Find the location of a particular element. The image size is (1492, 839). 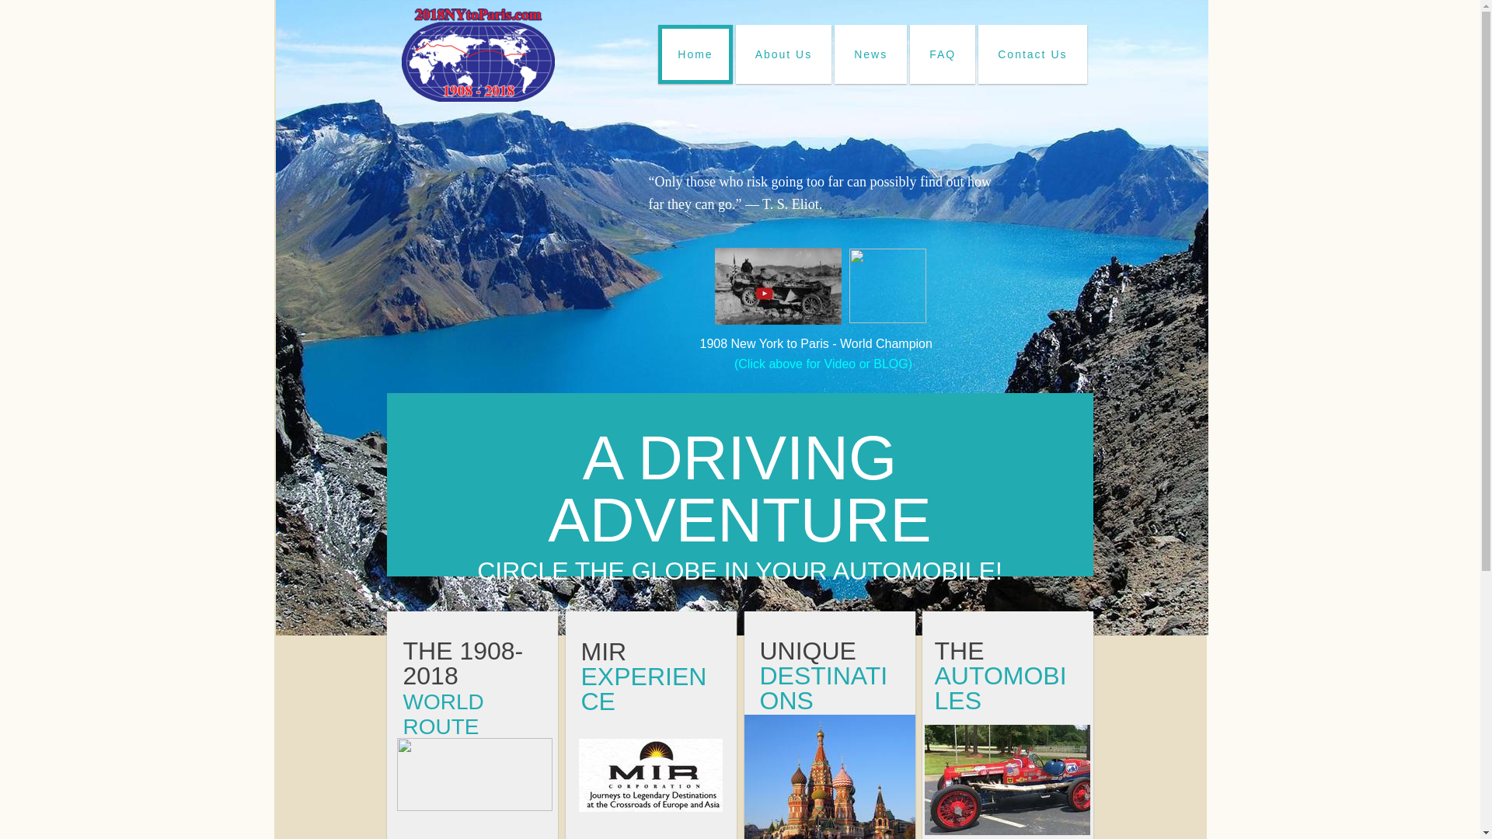

FAQ is located at coordinates (943, 54).